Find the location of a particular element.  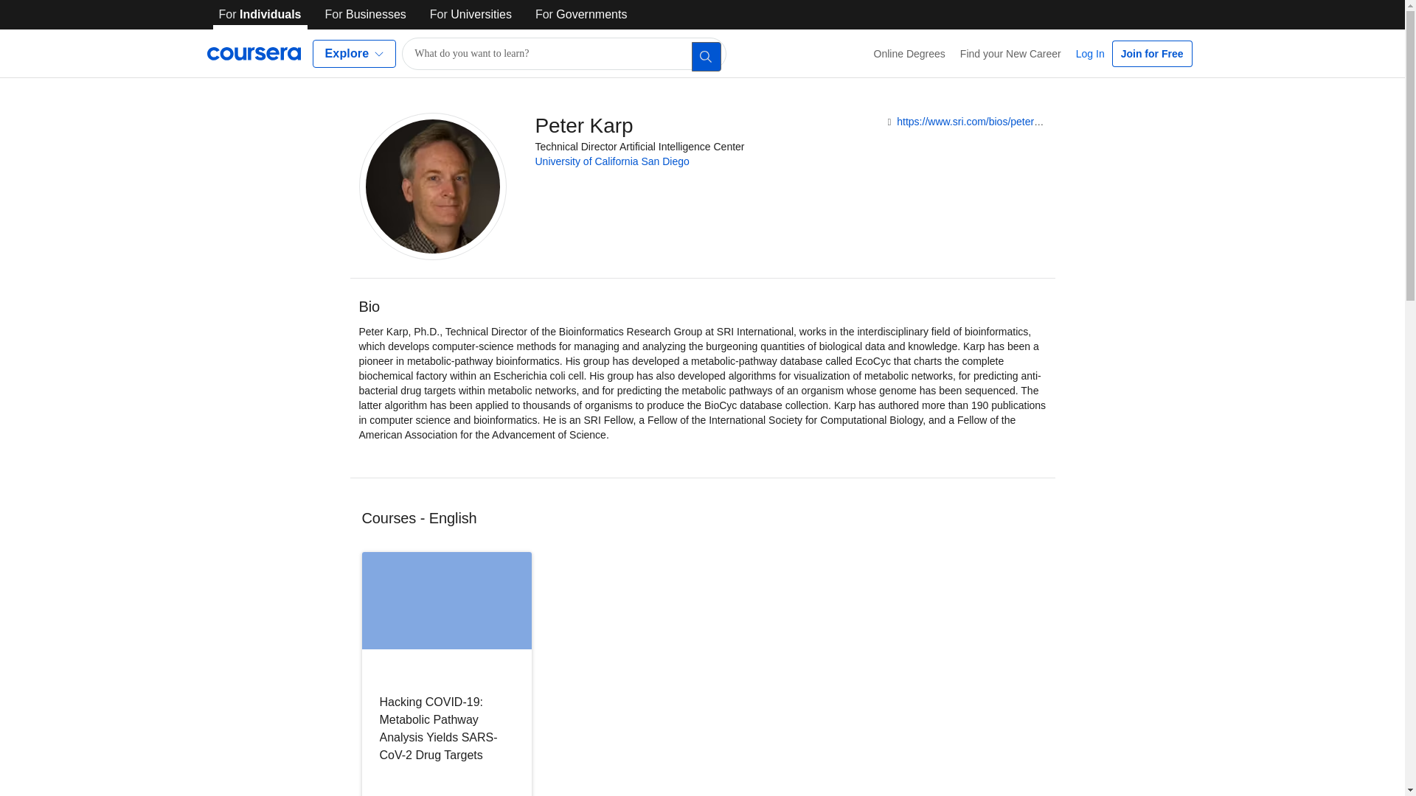

For Universities is located at coordinates (471, 15).